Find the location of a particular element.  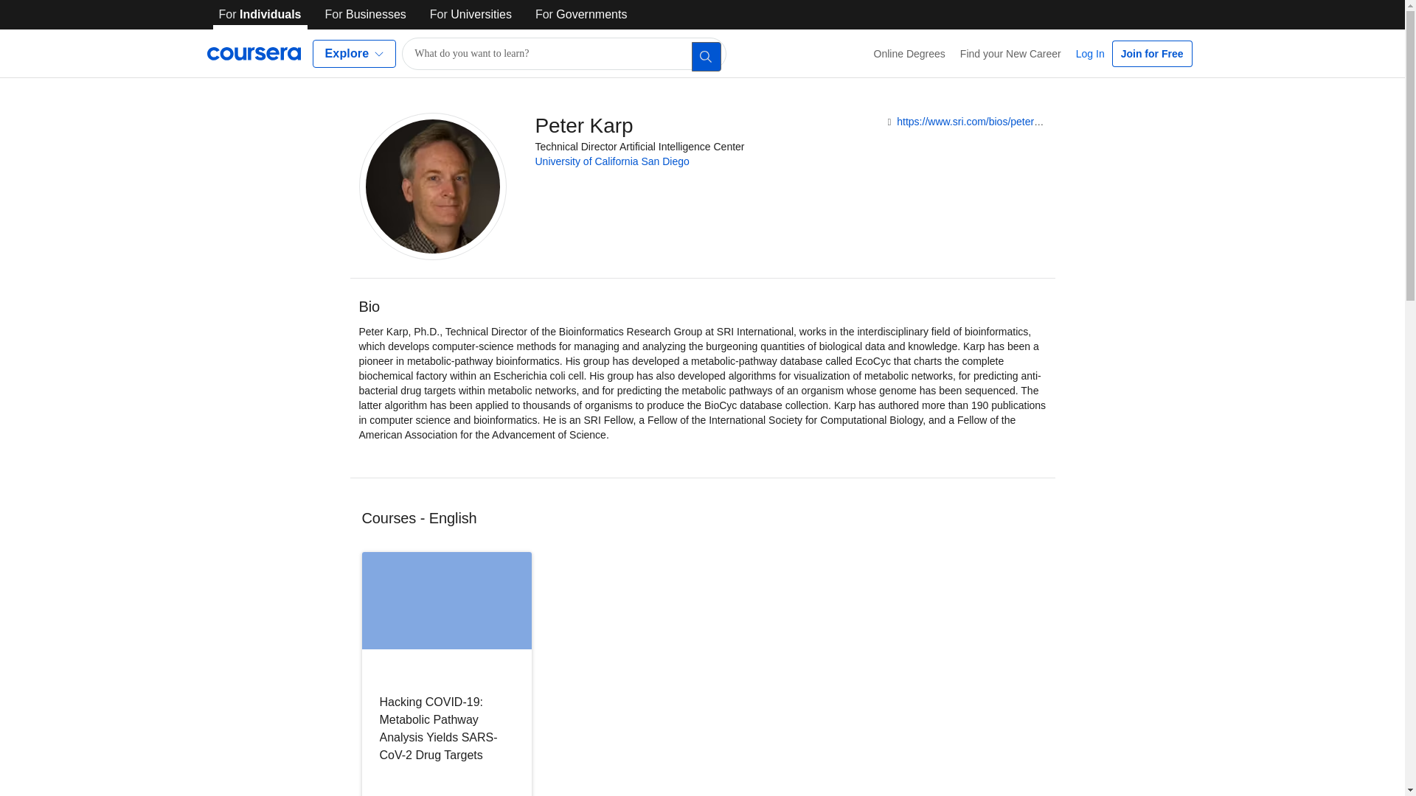

For Universities is located at coordinates (471, 15).